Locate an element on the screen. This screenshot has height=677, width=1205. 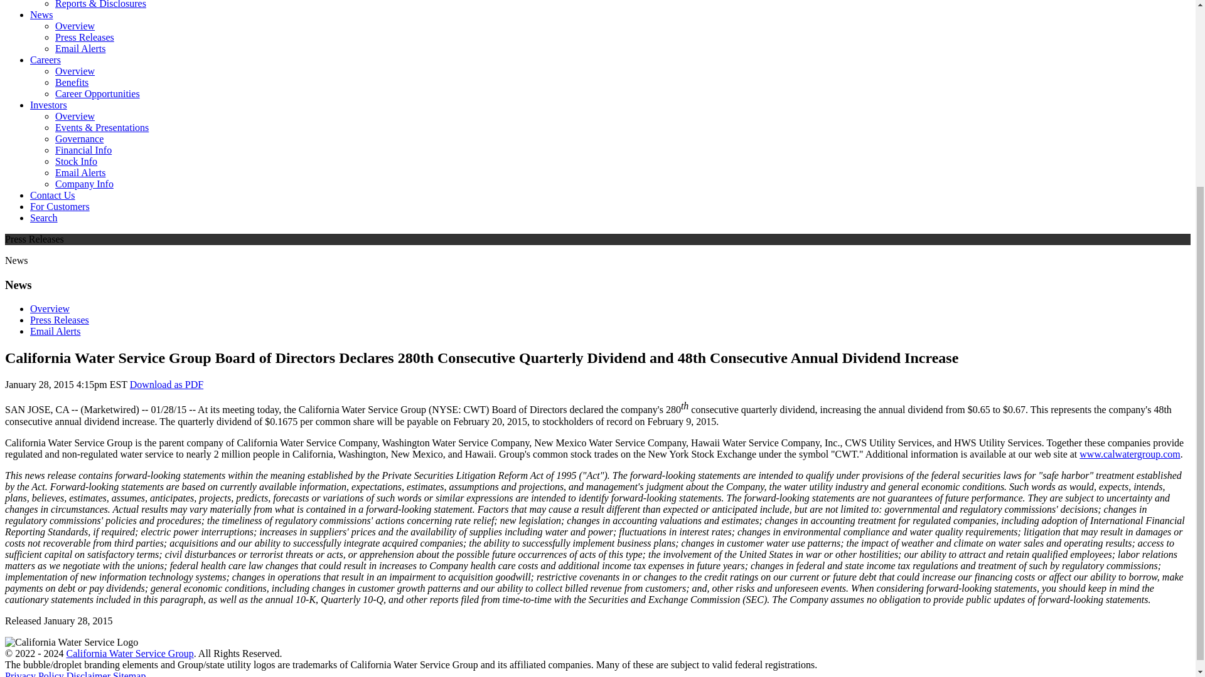
Financial Info is located at coordinates (83, 150).